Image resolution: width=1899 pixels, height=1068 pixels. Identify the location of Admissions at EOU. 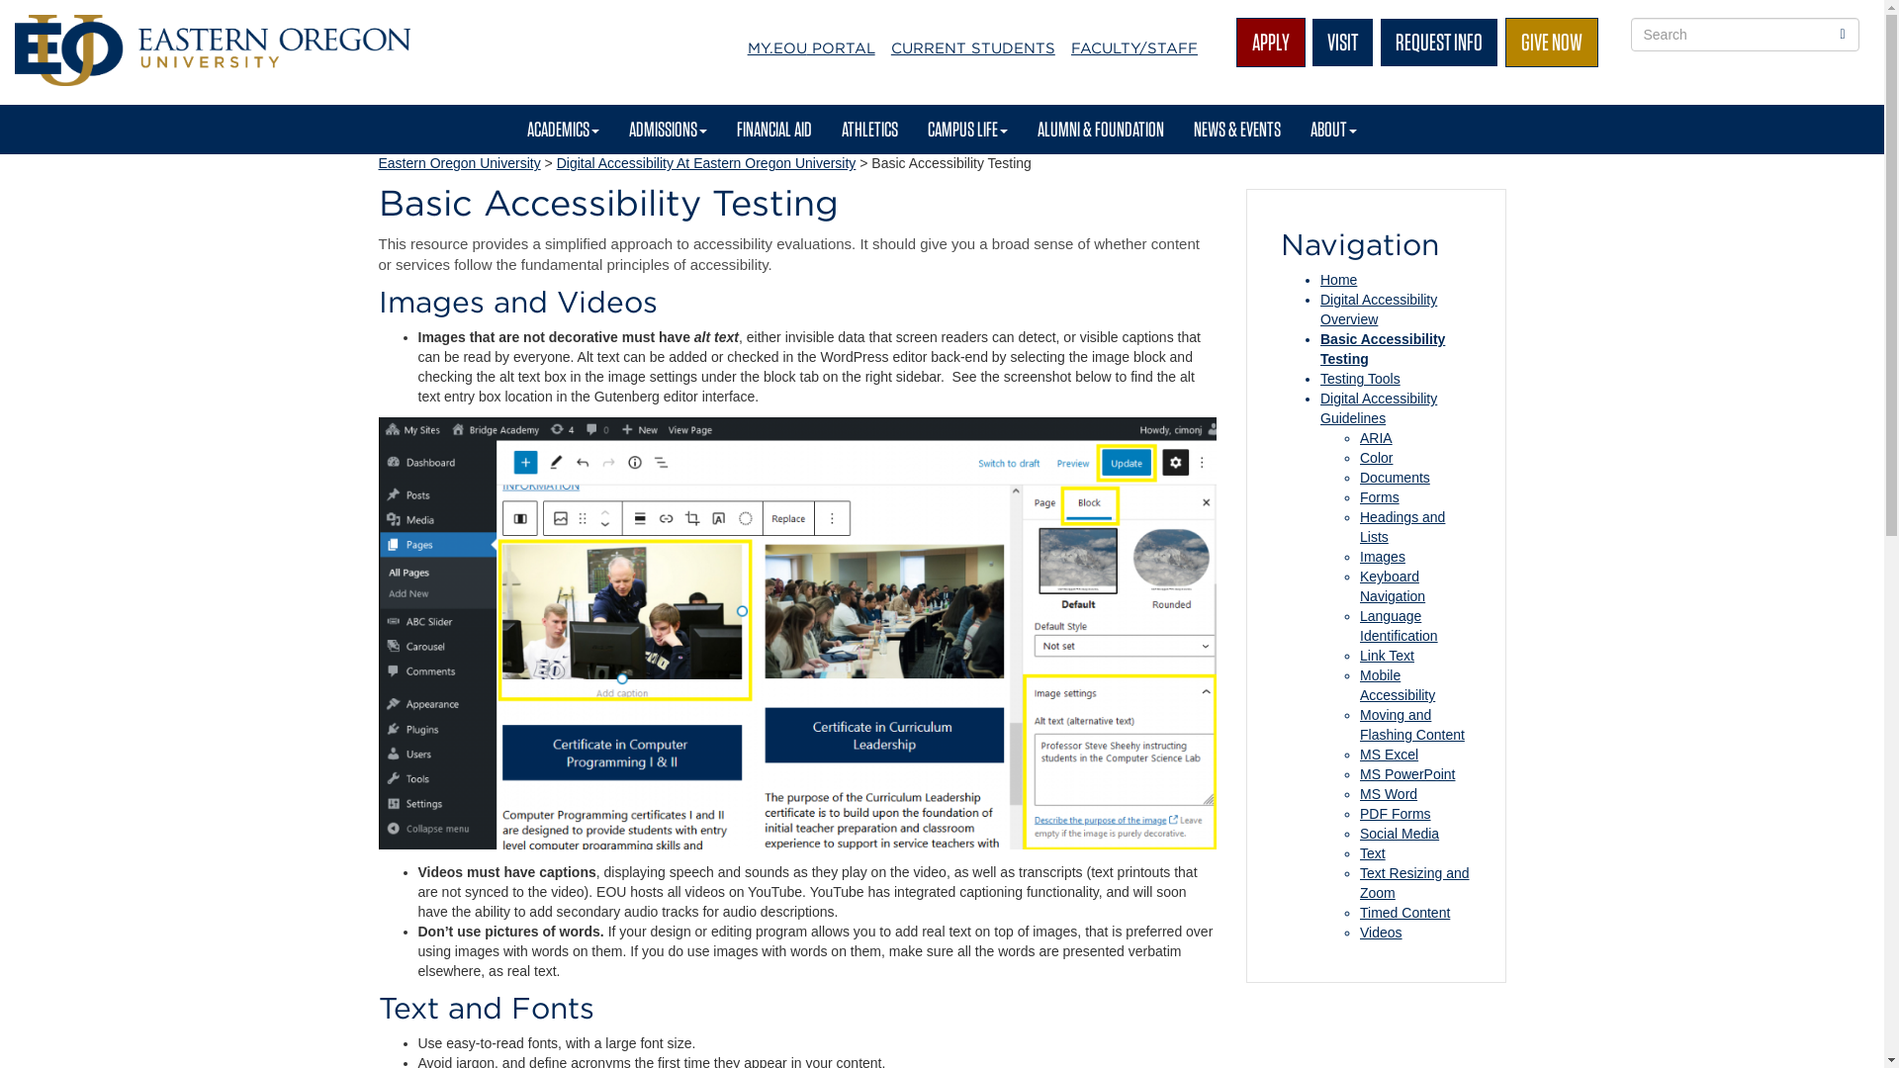
(667, 129).